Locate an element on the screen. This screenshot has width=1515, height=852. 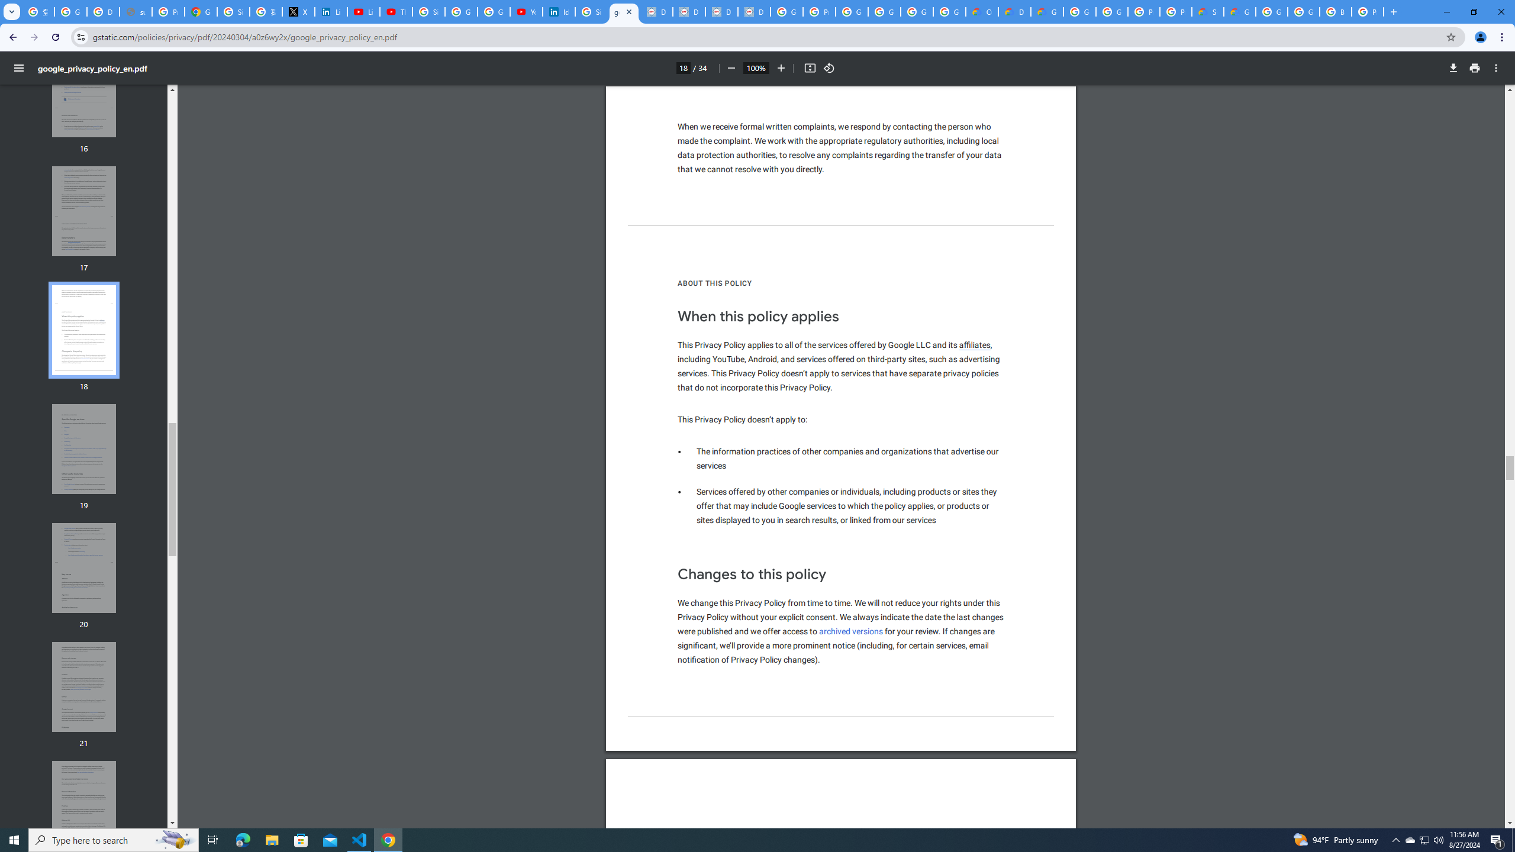
Sign in - Google Accounts is located at coordinates (428, 12).